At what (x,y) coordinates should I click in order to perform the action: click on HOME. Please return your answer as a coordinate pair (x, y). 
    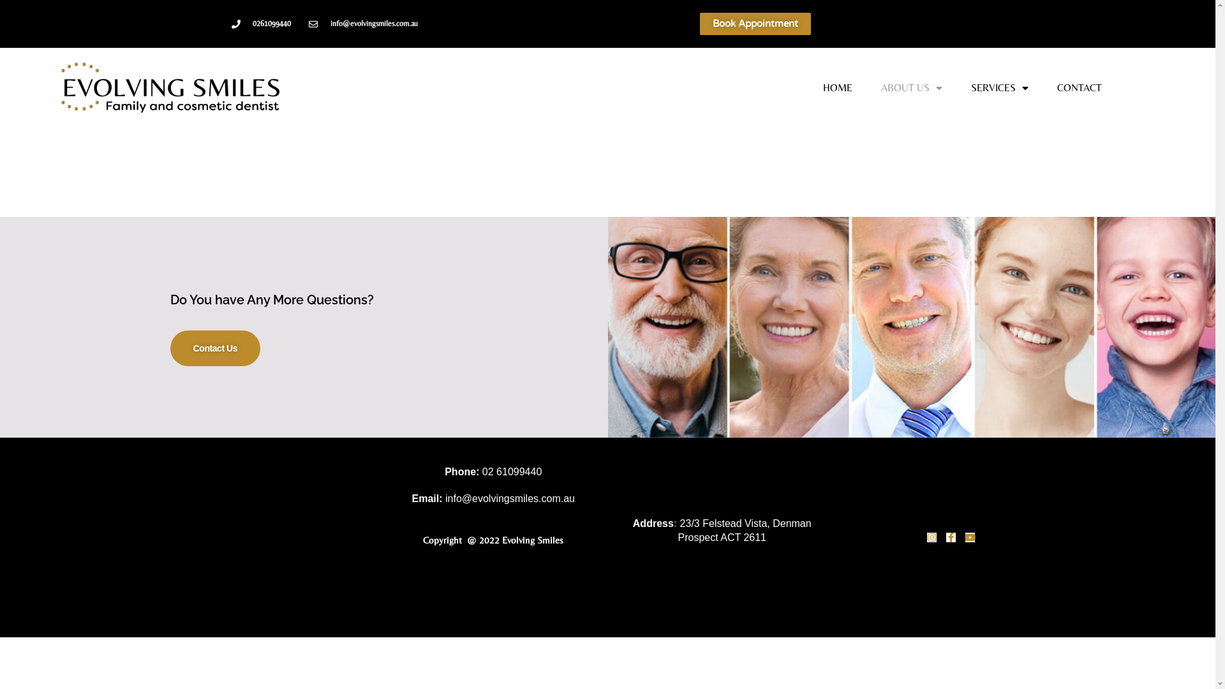
    Looking at the image, I should click on (838, 87).